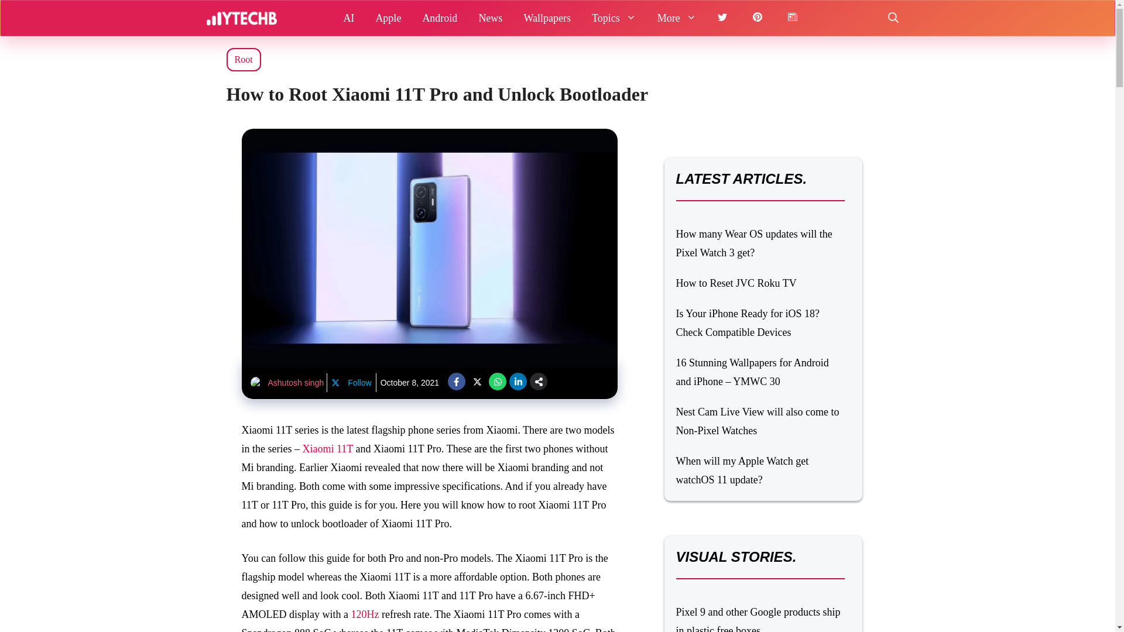 The image size is (1124, 632). Describe the element at coordinates (614, 18) in the screenshot. I see `Topics` at that location.